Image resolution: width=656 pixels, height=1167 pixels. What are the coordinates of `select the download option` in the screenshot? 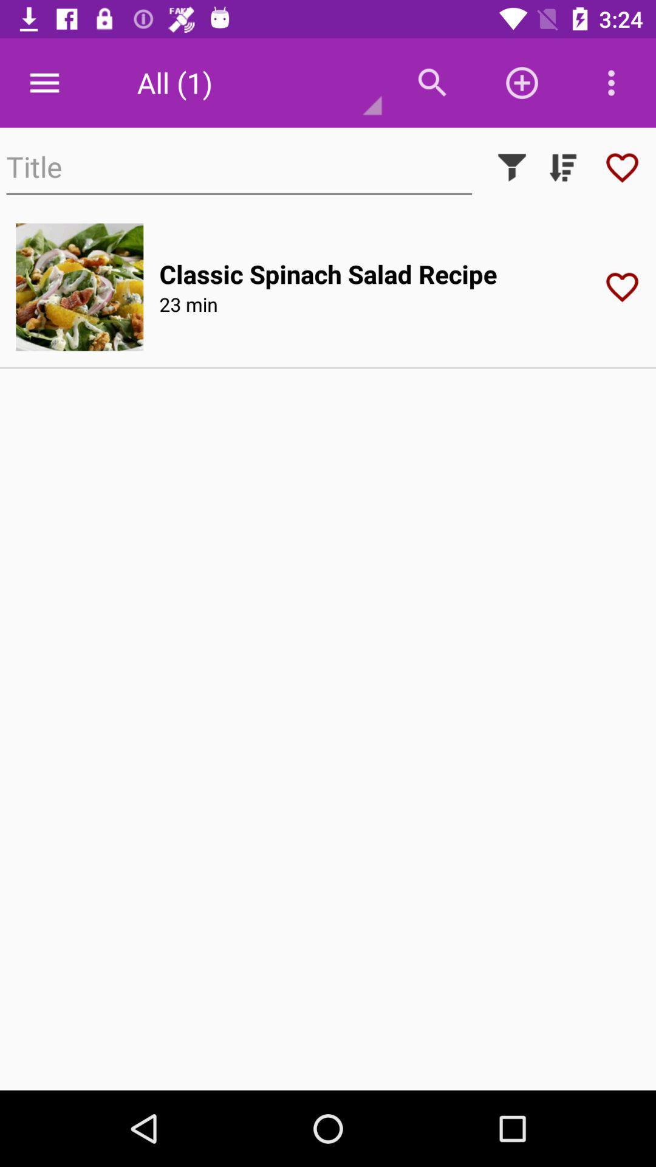 It's located at (563, 168).